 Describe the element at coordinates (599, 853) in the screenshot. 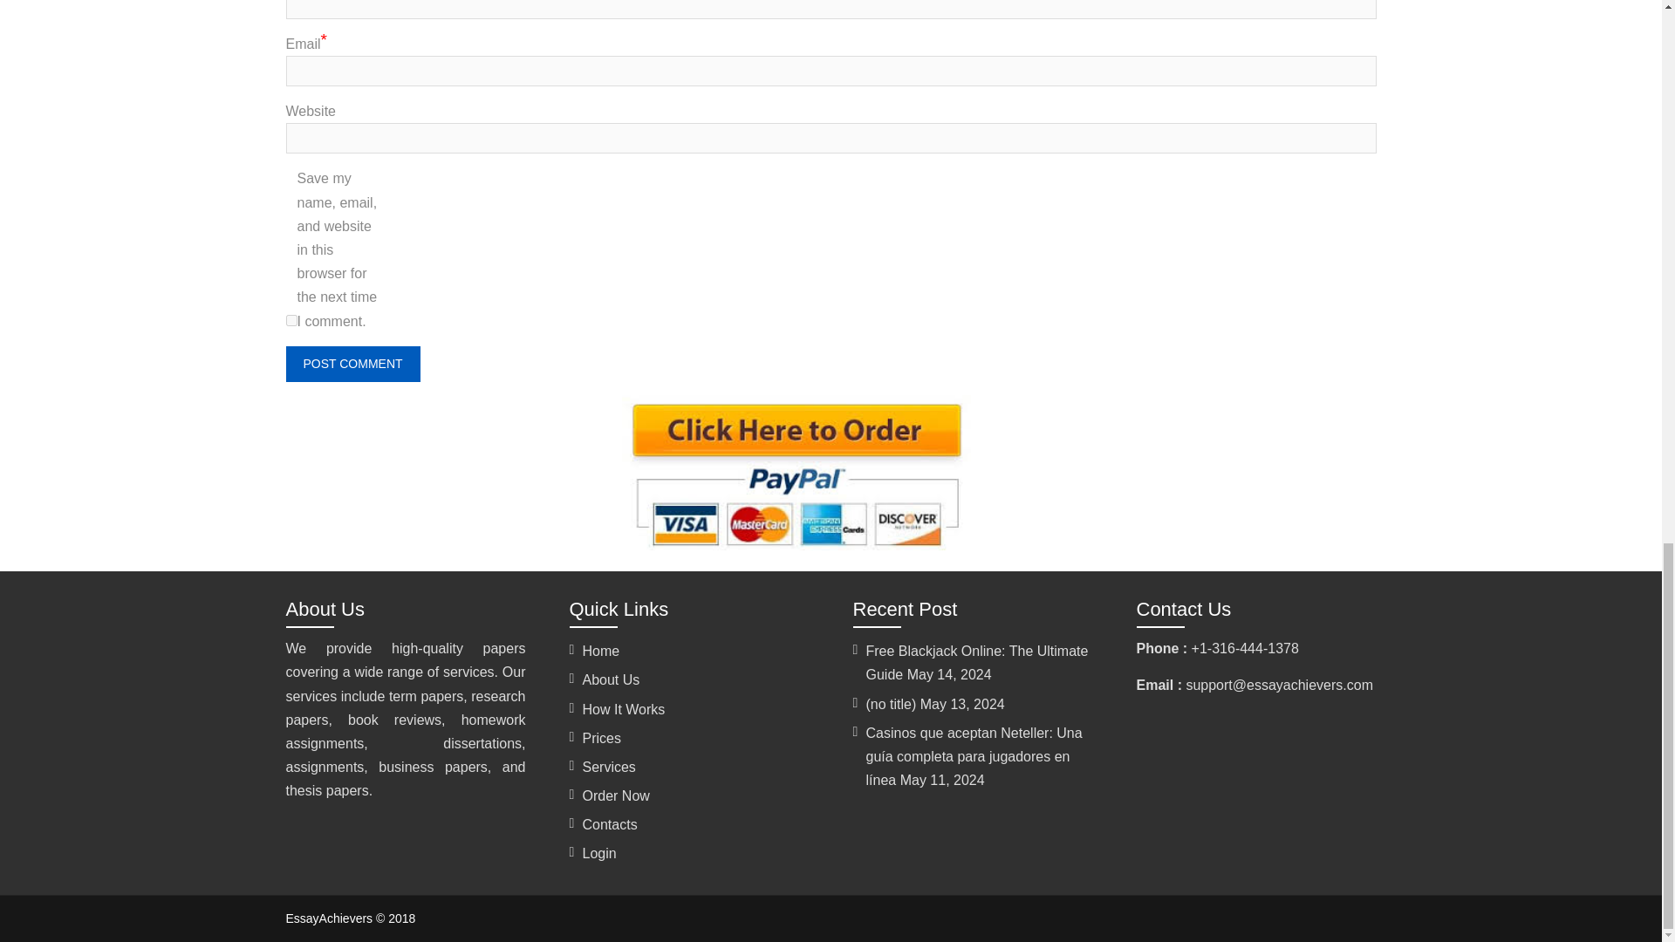

I see `Login` at that location.